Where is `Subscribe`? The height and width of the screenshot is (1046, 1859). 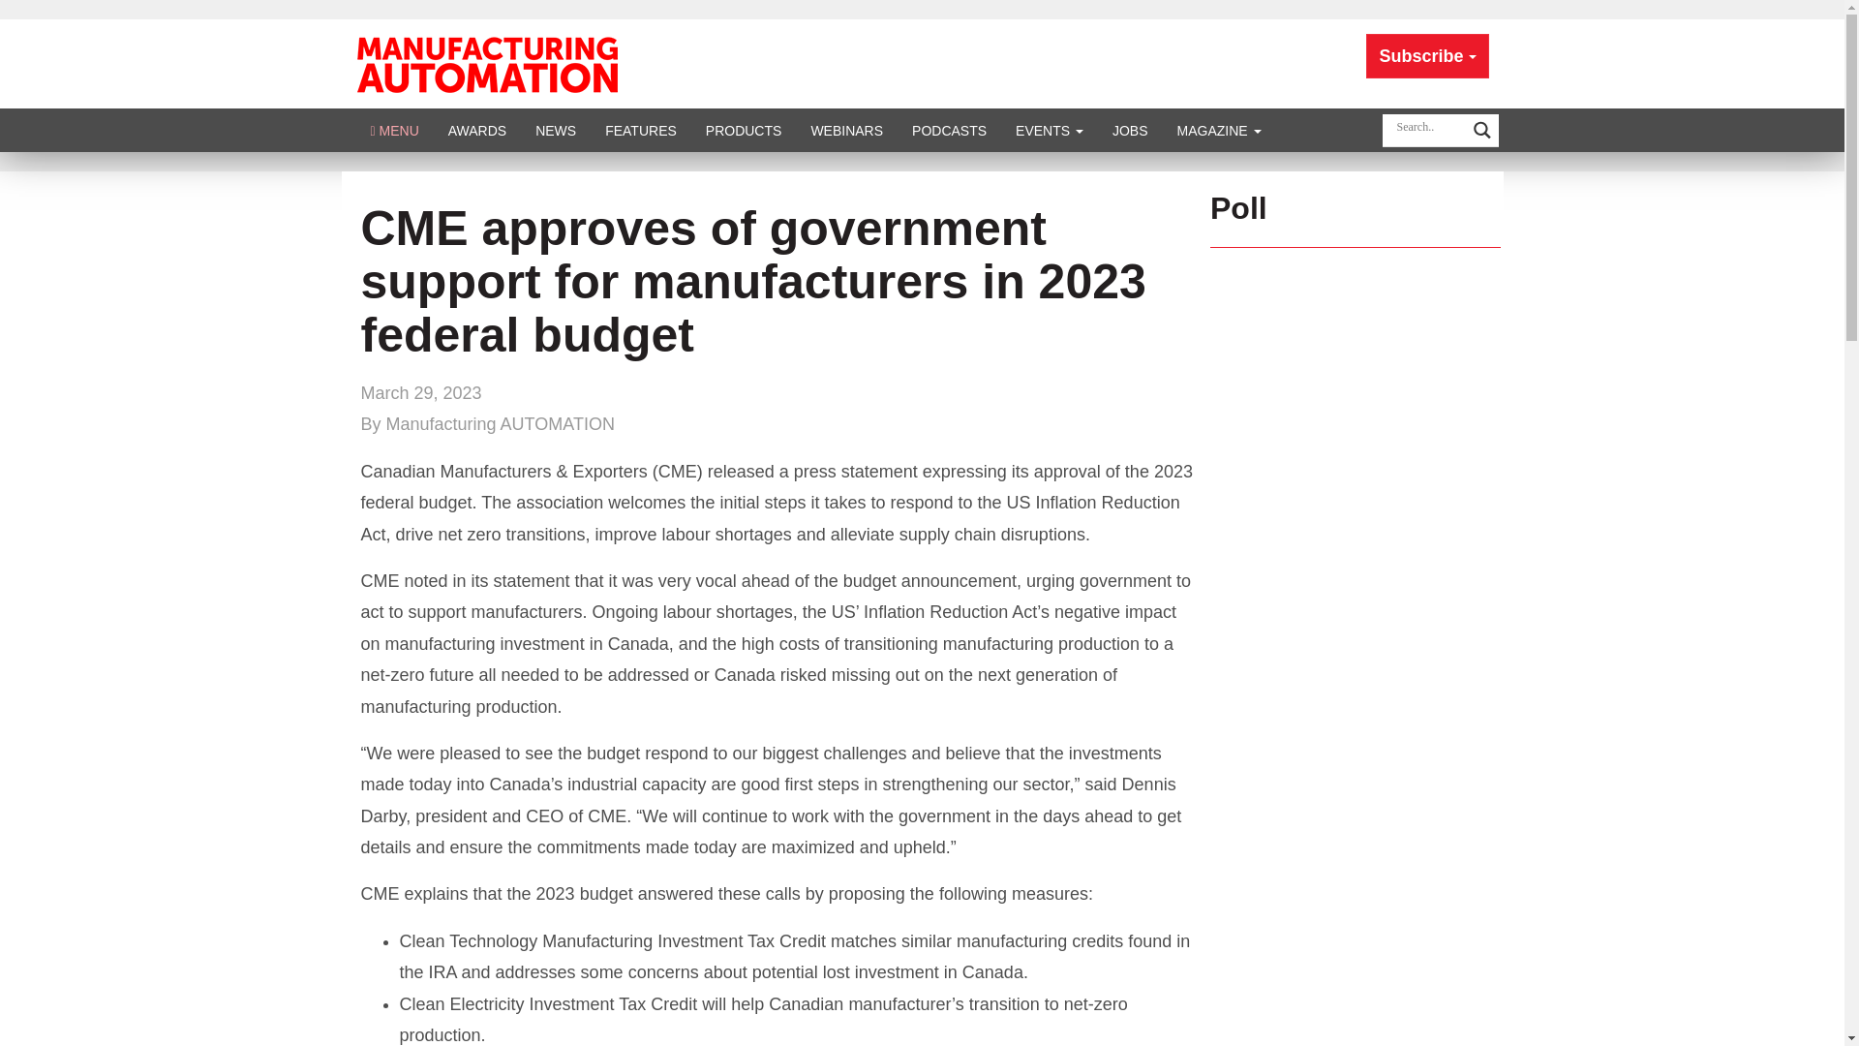
Subscribe is located at coordinates (1427, 56).